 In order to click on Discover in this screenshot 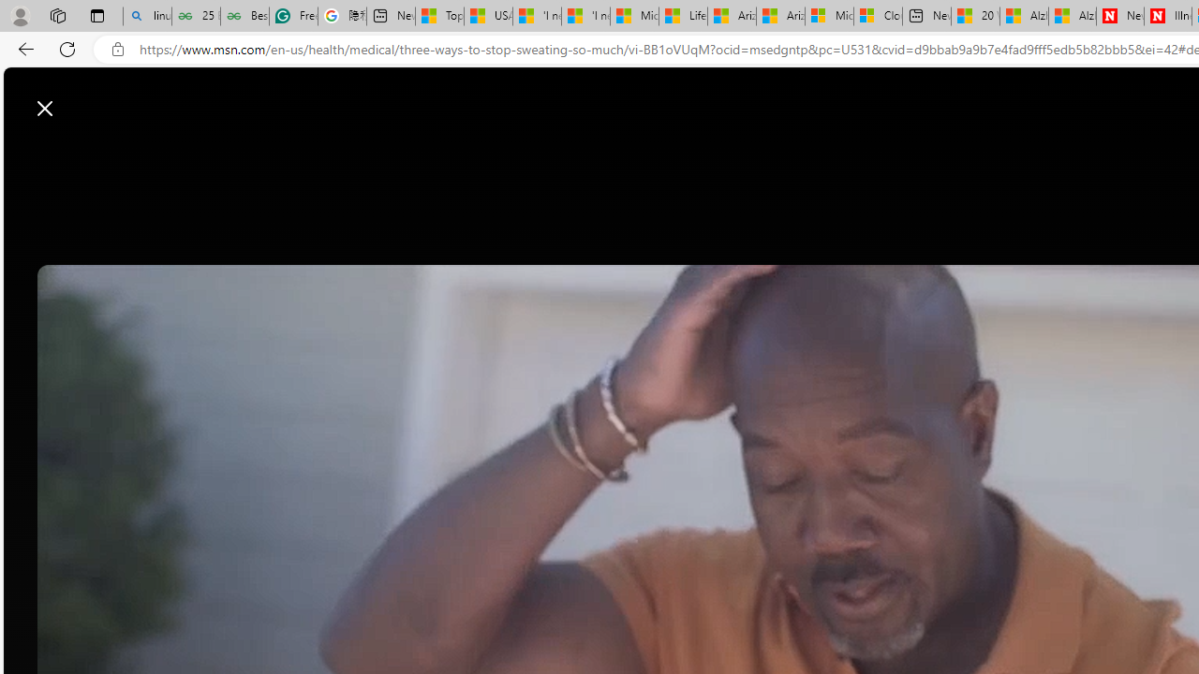, I will do `click(360, 152)`.